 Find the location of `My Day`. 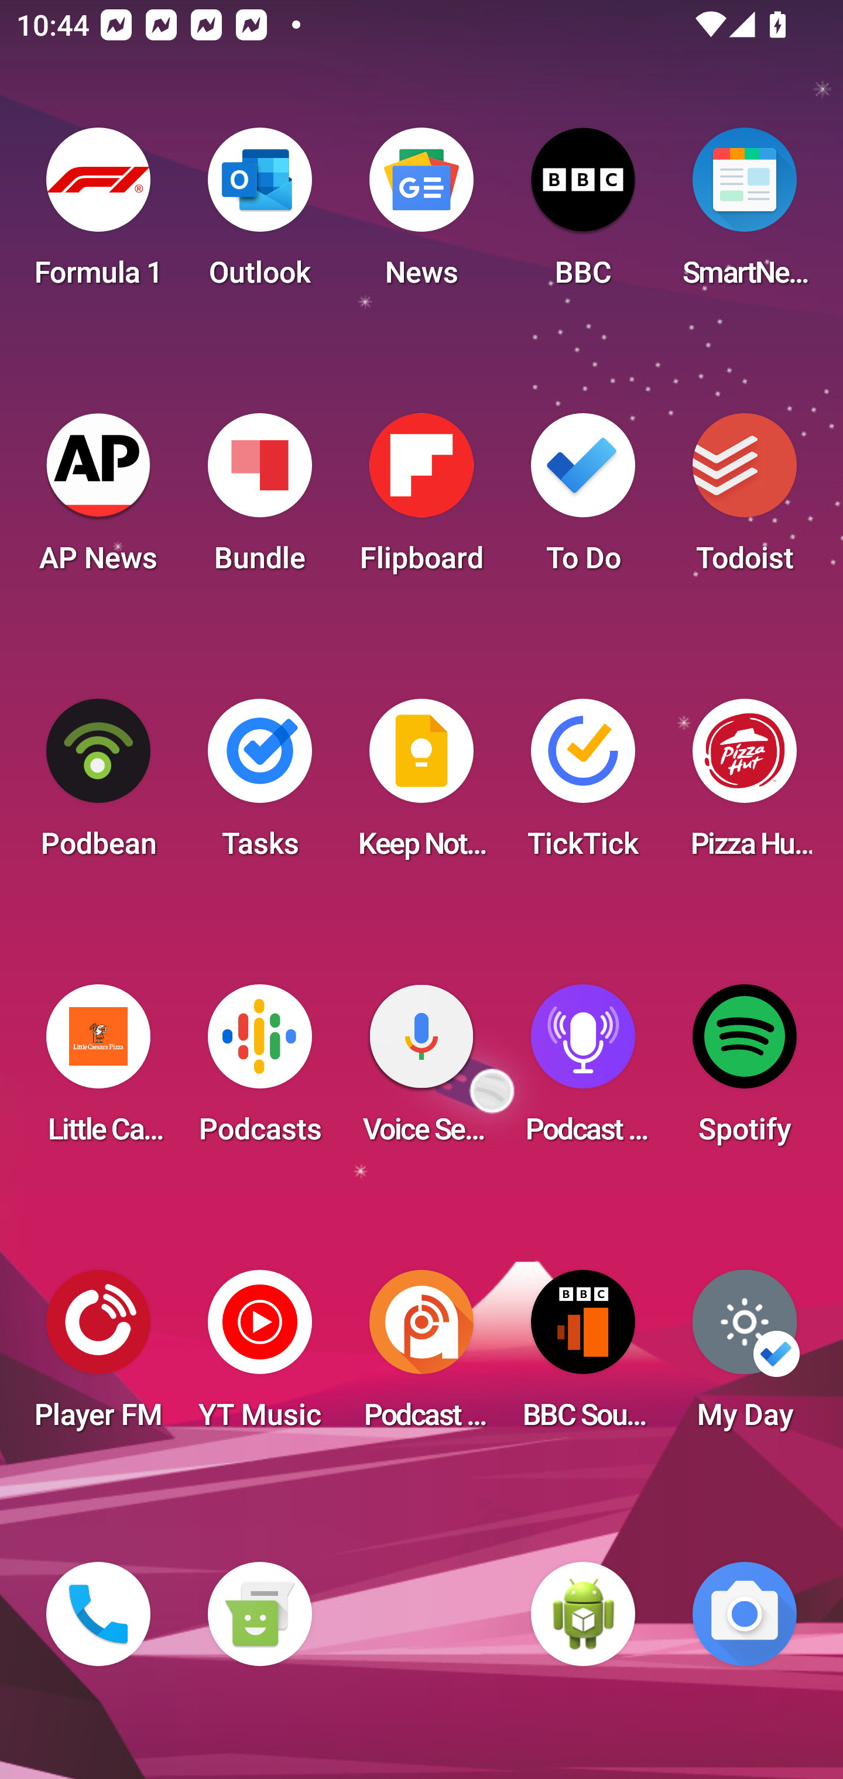

My Day is located at coordinates (745, 1356).